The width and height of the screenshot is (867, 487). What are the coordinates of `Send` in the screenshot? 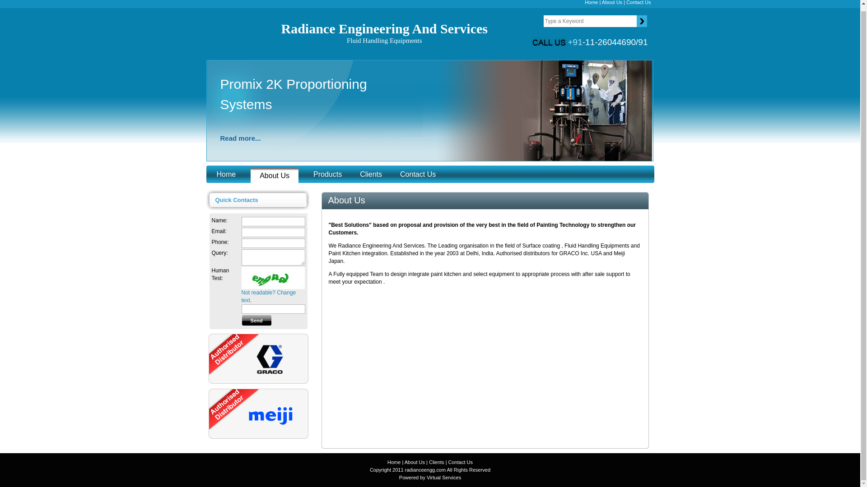 It's located at (256, 320).